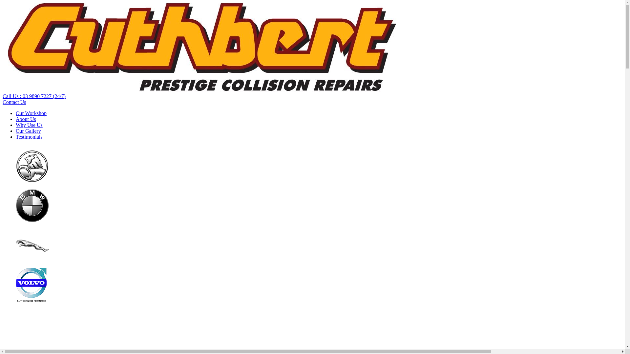 Image resolution: width=630 pixels, height=354 pixels. I want to click on Testimonials, so click(29, 137).